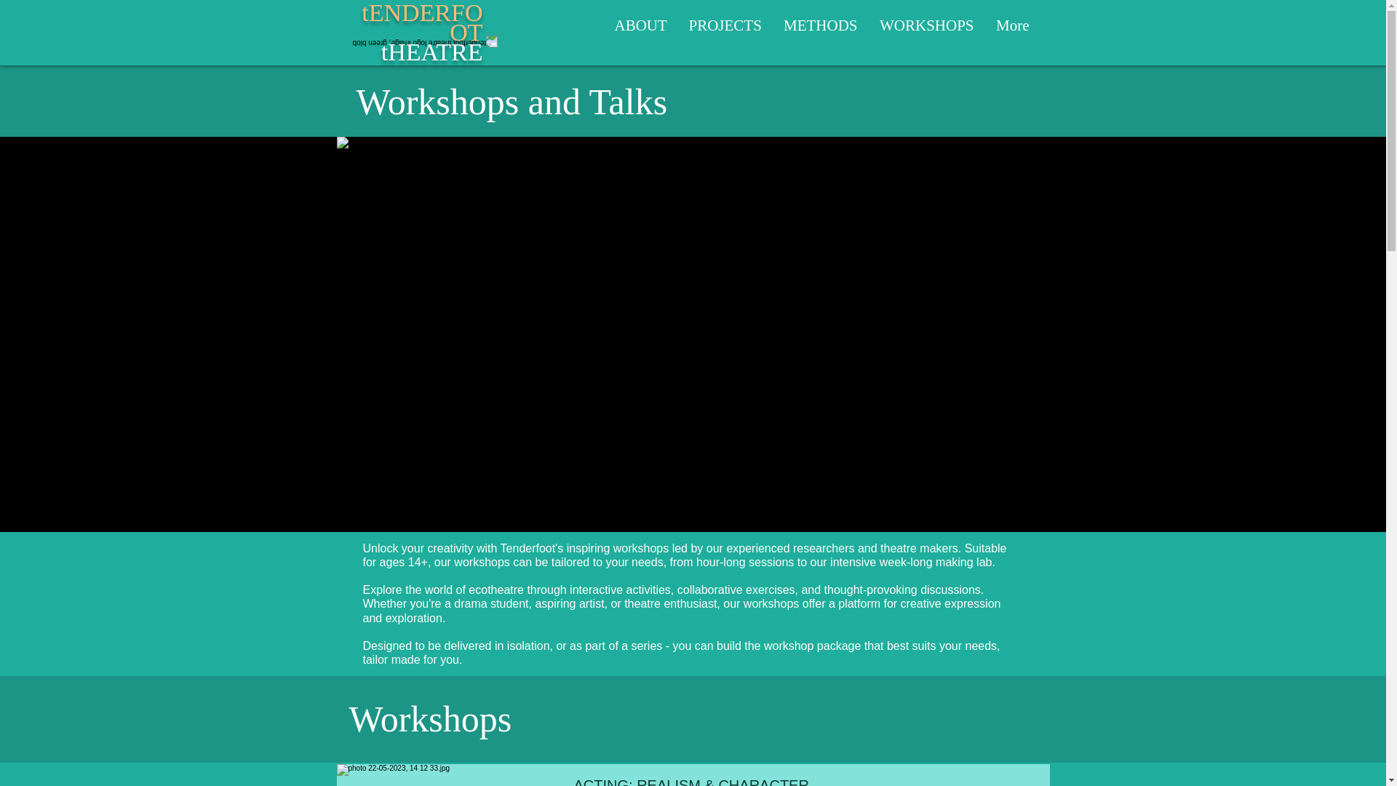  Describe the element at coordinates (725, 25) in the screenshot. I see `PROJECTS` at that location.